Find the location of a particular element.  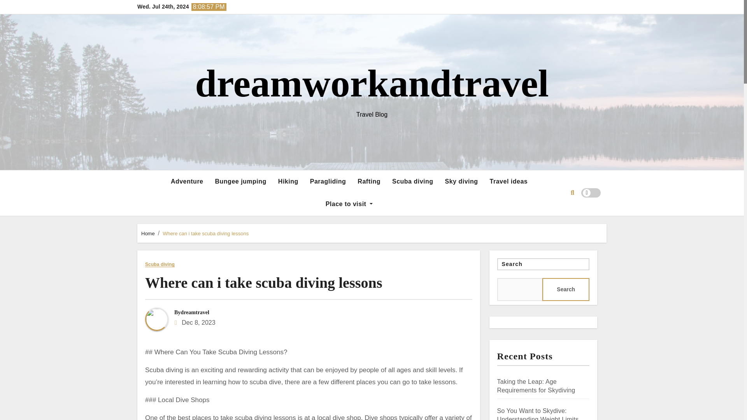

Where can i take scuba diving lessons is located at coordinates (263, 283).